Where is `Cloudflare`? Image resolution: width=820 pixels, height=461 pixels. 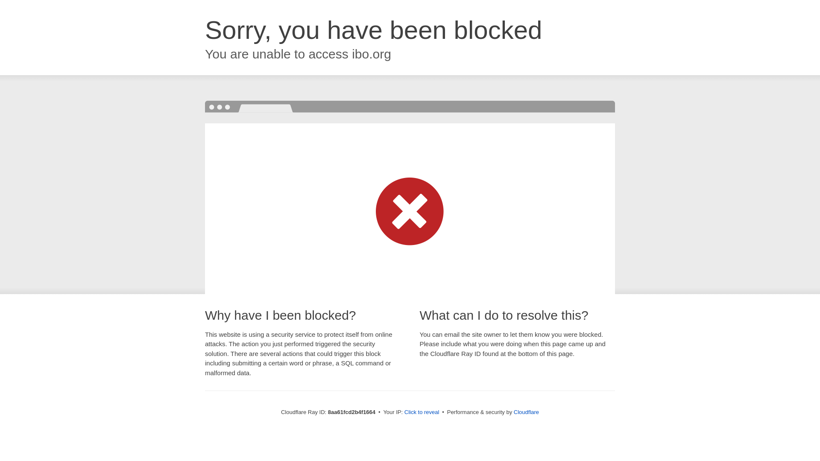 Cloudflare is located at coordinates (526, 412).